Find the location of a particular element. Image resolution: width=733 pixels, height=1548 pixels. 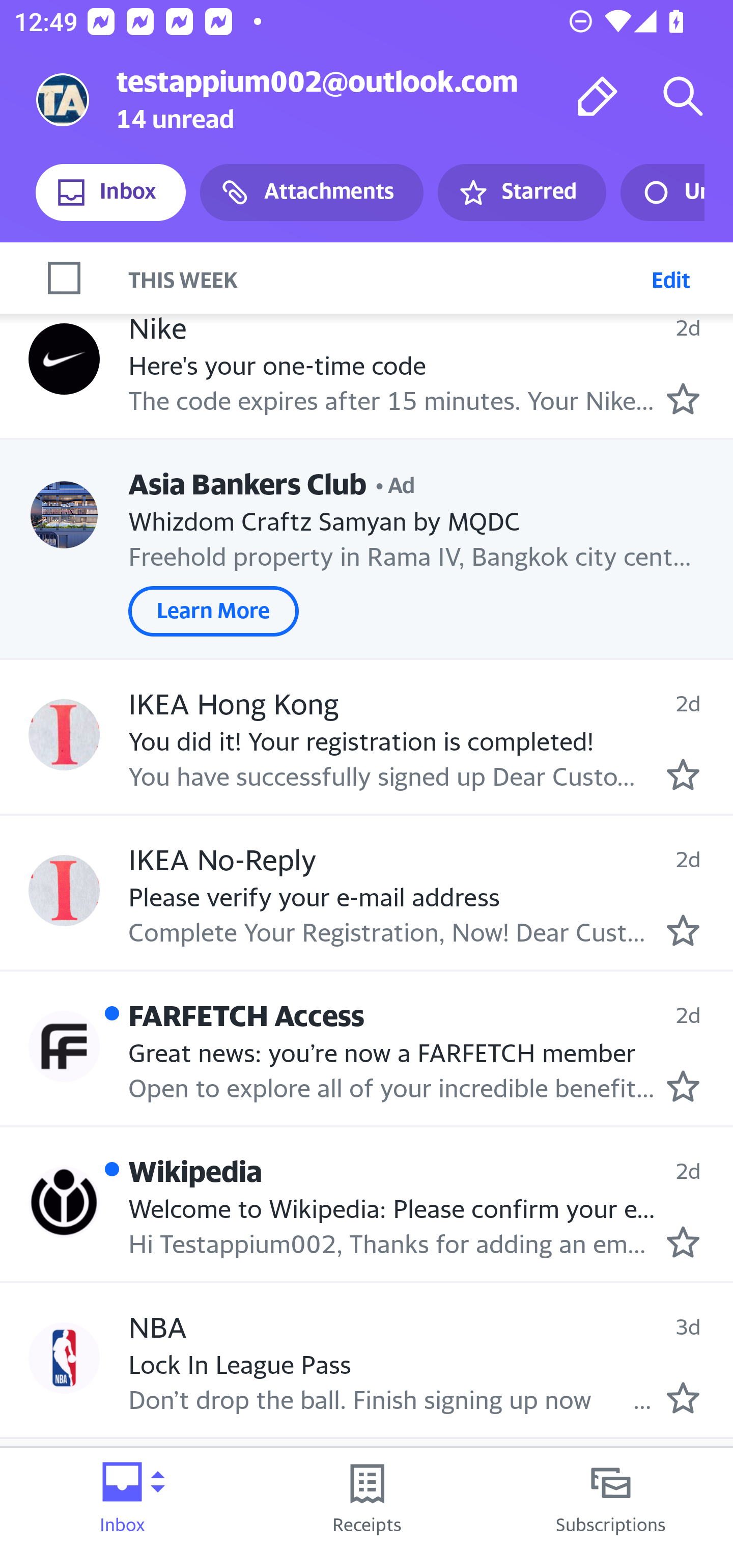

Profile
NBA is located at coordinates (64, 1358).